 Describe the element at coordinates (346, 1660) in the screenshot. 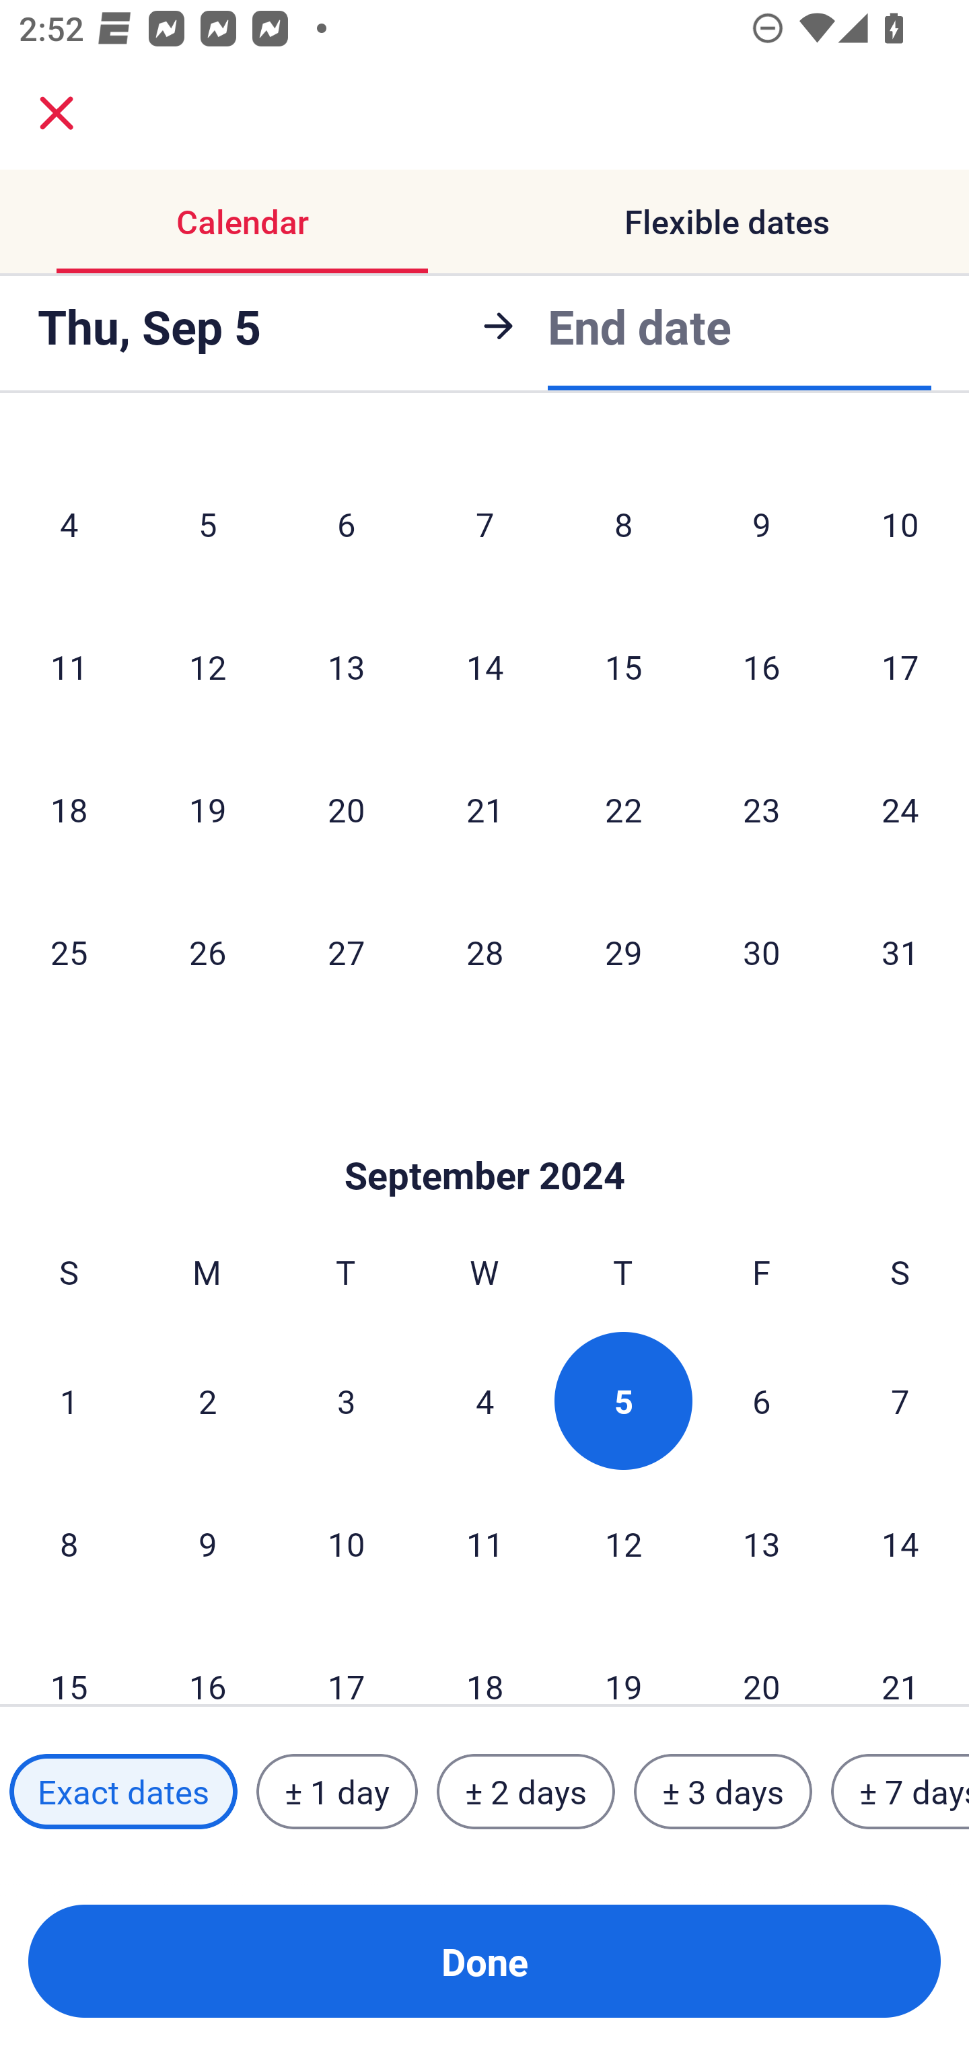

I see `17 Tuesday, September 17, 2024` at that location.